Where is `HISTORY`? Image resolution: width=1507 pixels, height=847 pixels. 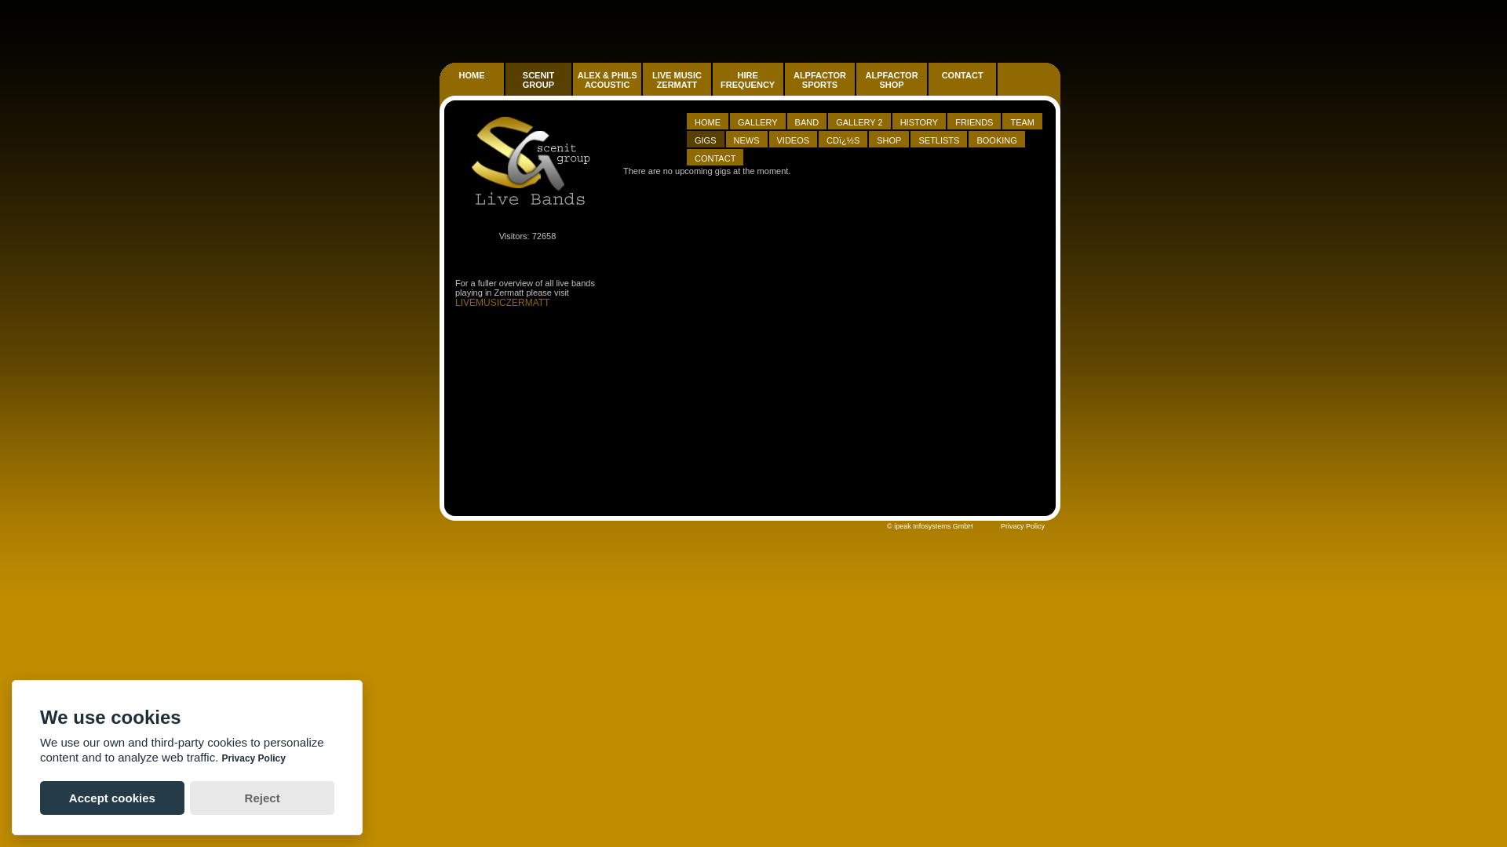
HISTORY is located at coordinates (920, 122).